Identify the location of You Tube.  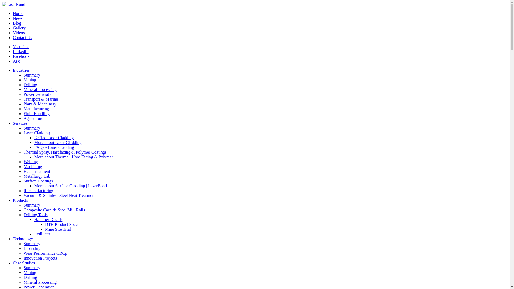
(21, 47).